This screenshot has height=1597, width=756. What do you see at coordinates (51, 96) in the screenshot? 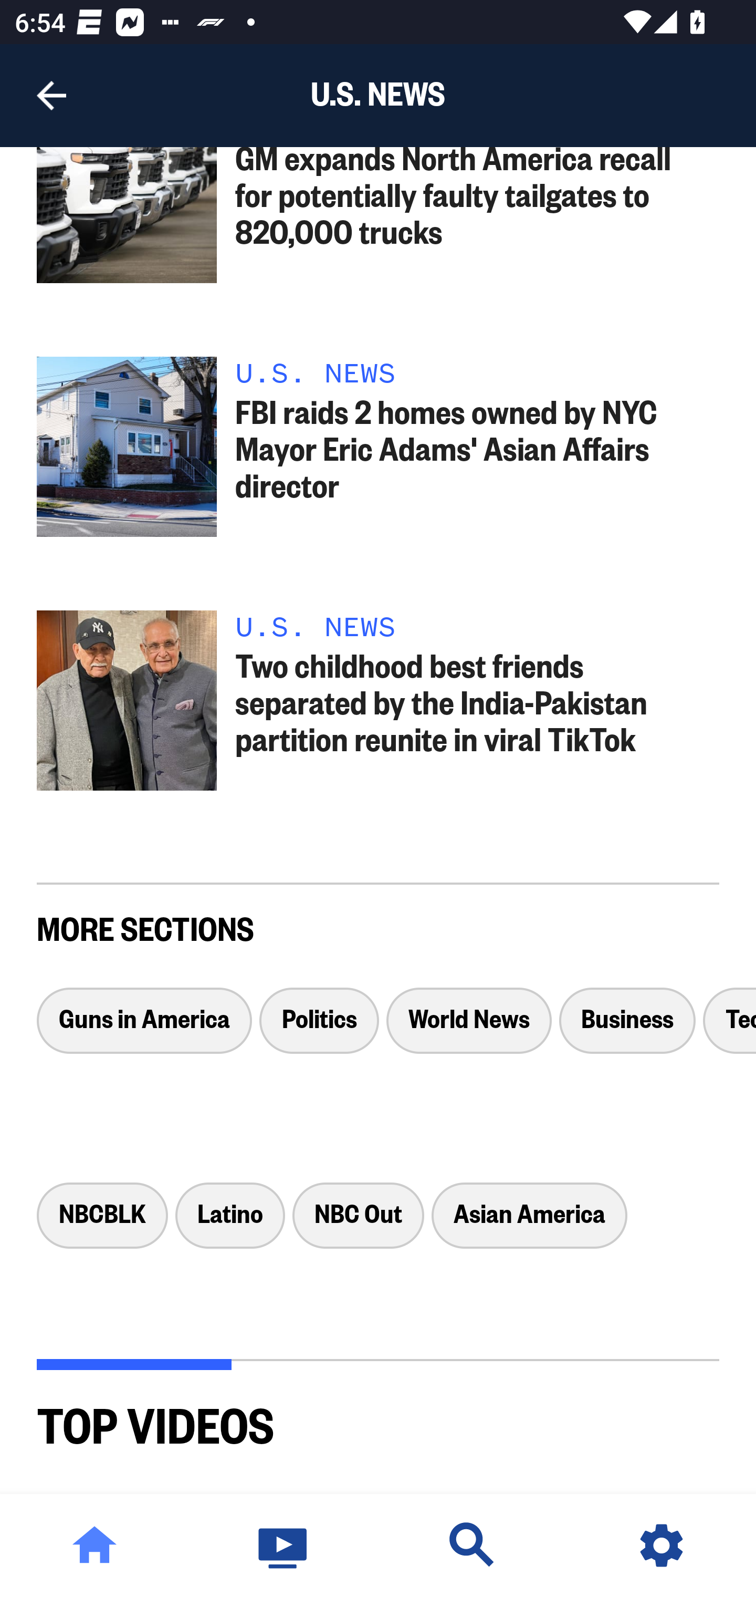
I see `Navigate up` at bounding box center [51, 96].